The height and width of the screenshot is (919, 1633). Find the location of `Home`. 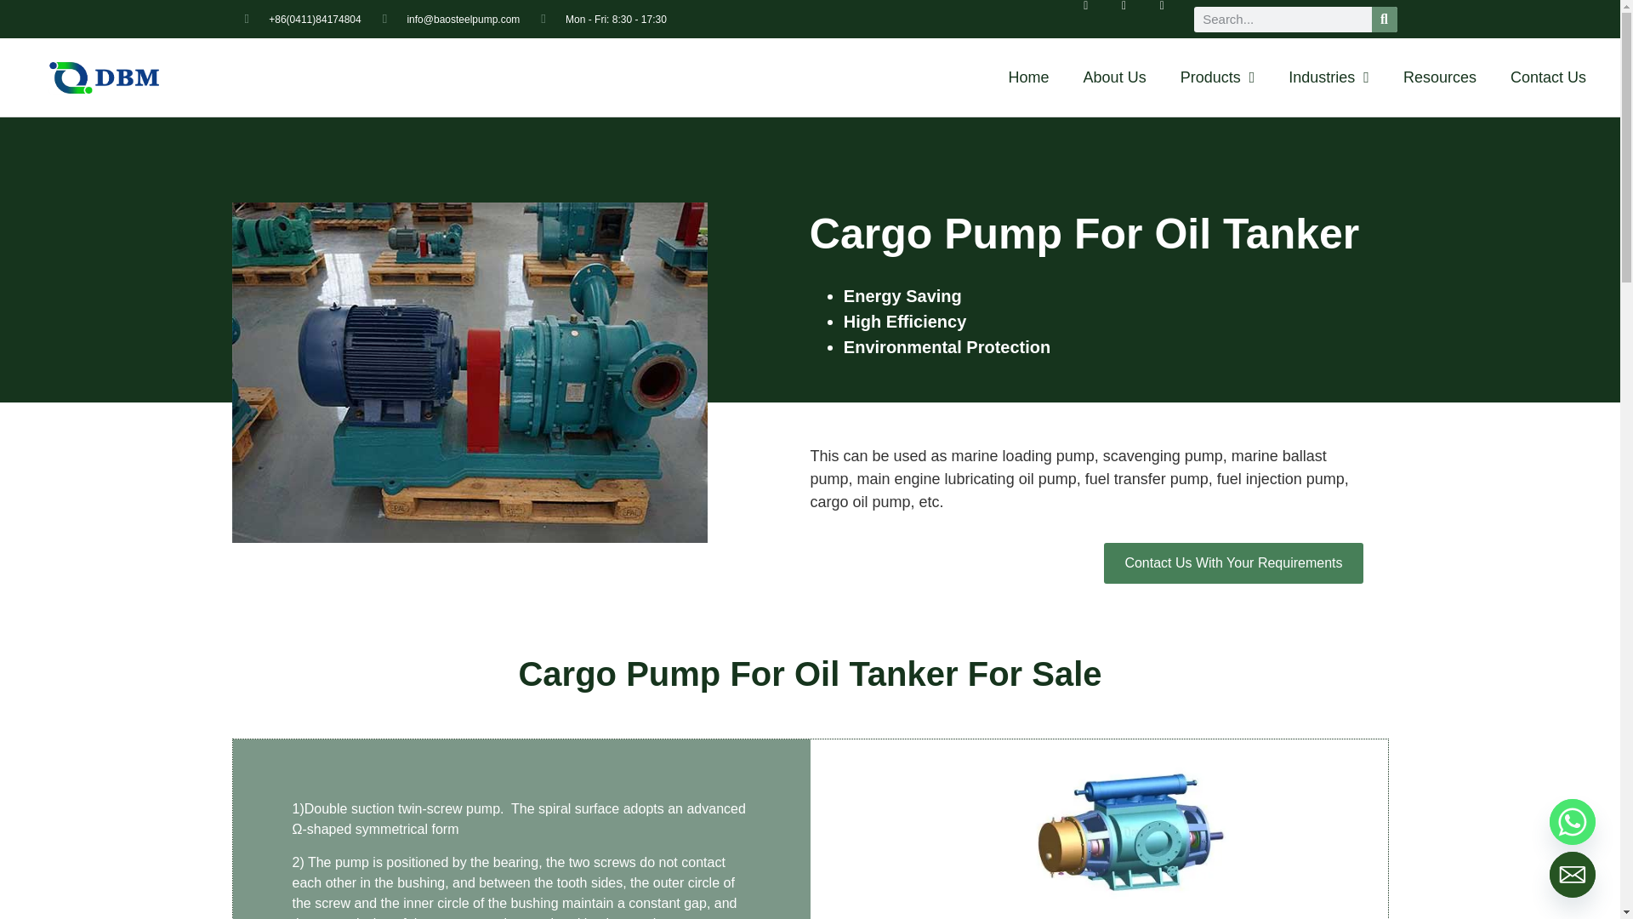

Home is located at coordinates (1028, 77).